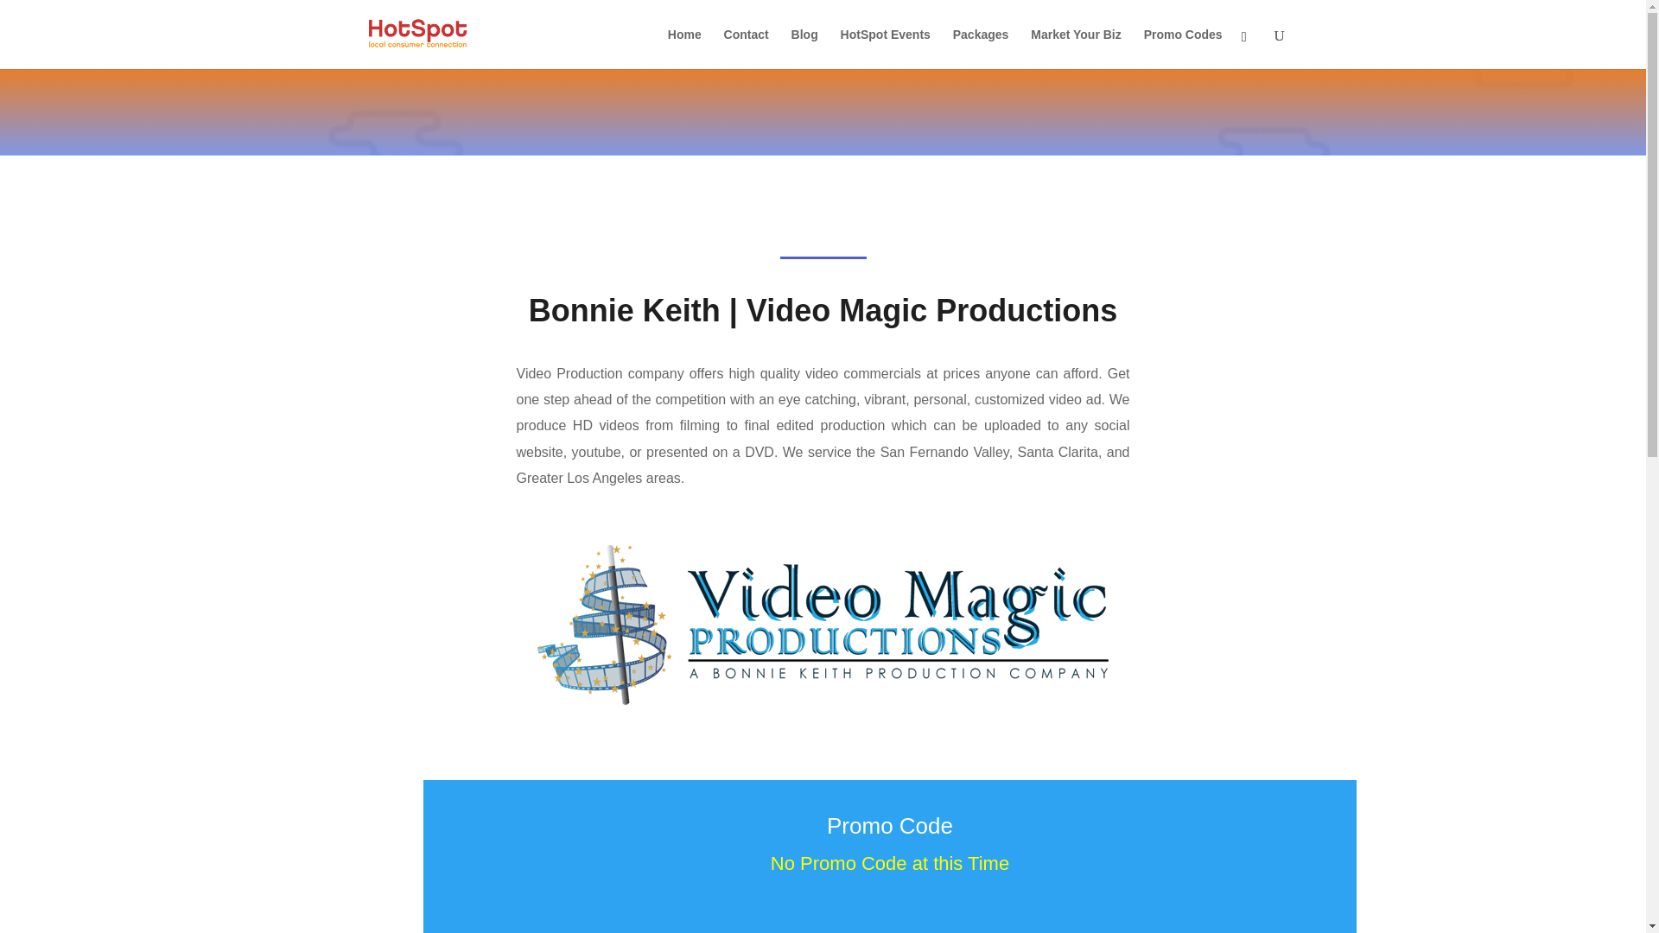 The image size is (1659, 933). Describe the element at coordinates (886, 48) in the screenshot. I see `HotSpot Events` at that location.